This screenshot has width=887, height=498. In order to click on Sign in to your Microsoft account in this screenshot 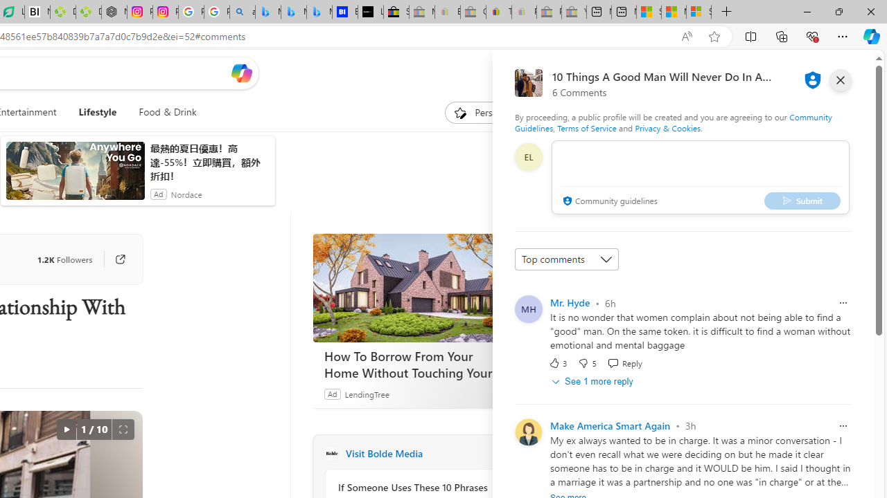, I will do `click(699, 12)`.